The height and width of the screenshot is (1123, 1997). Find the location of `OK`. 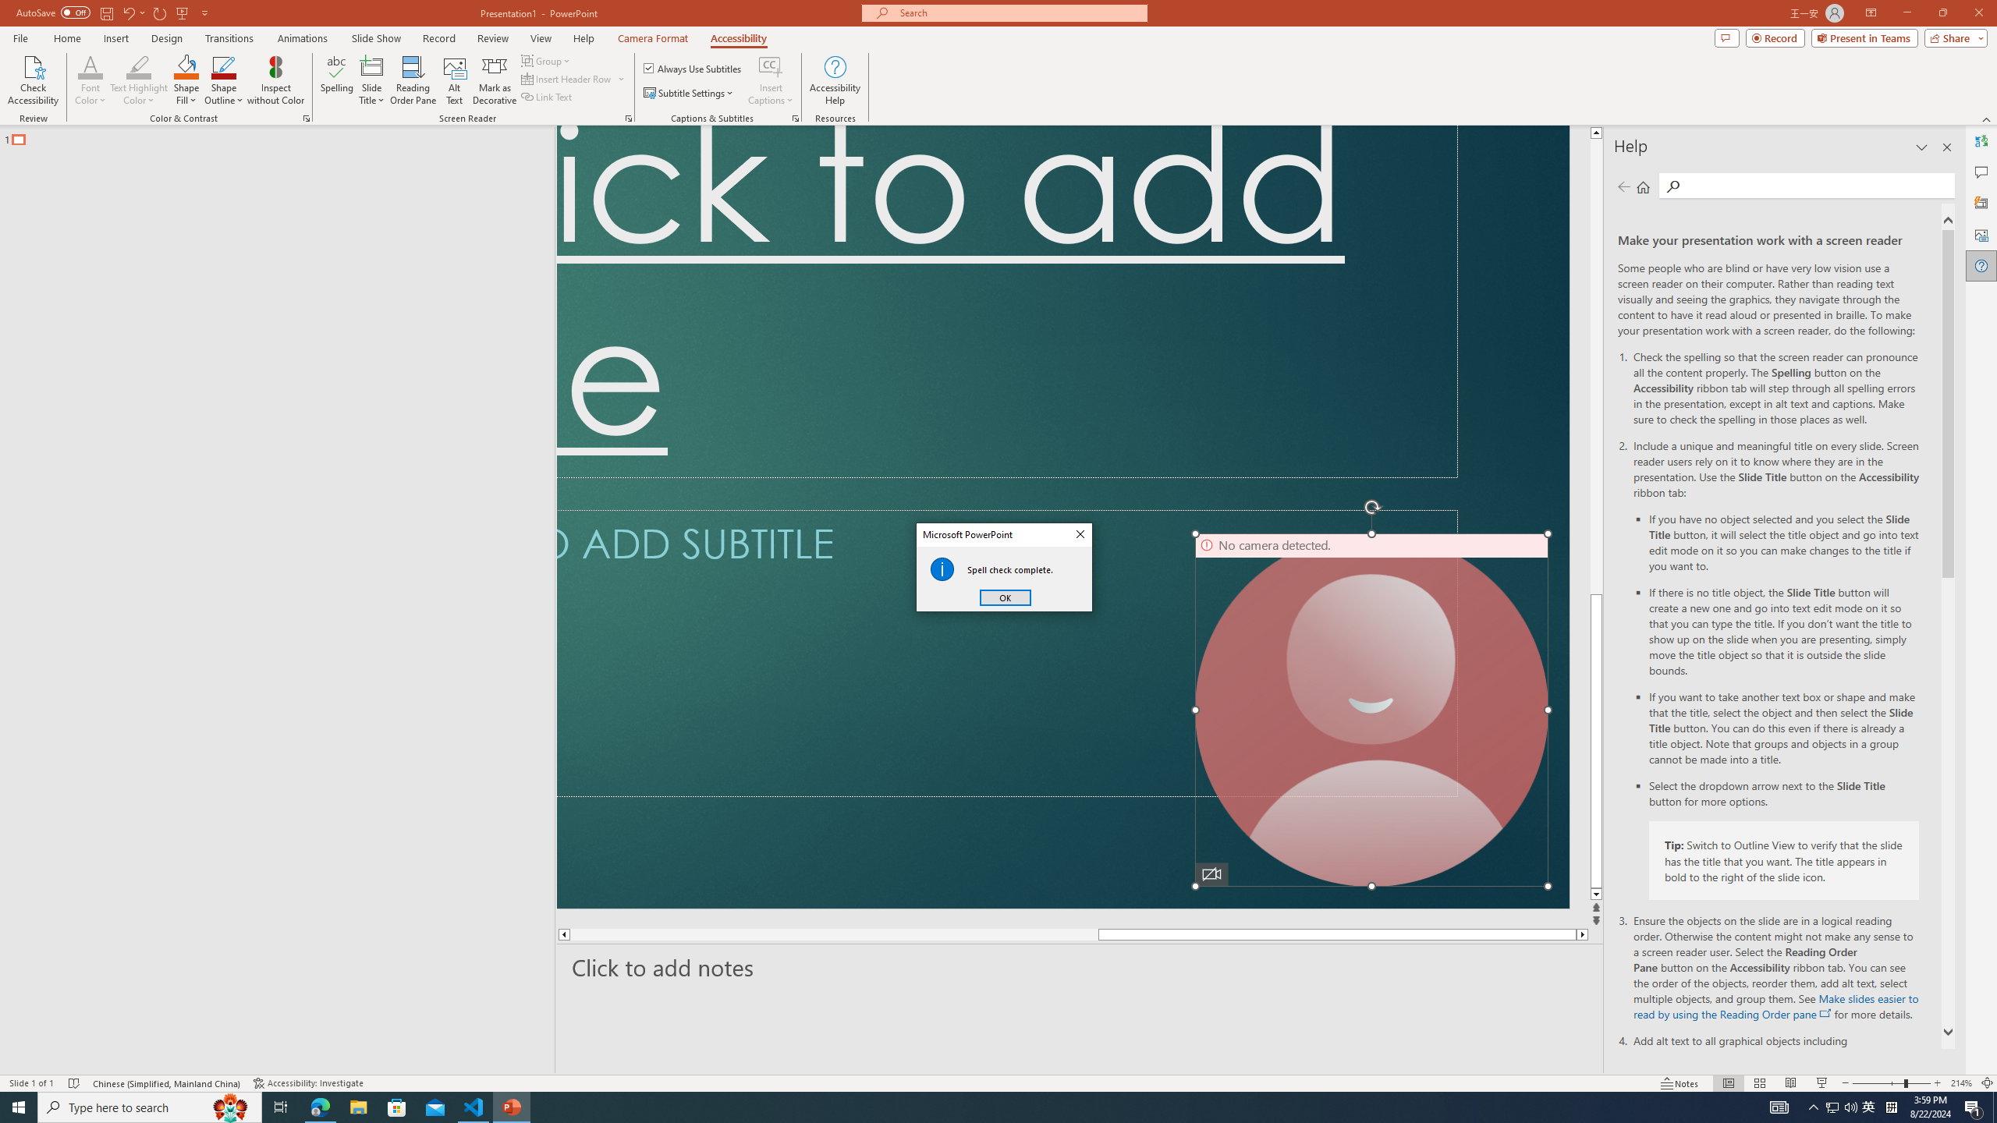

OK is located at coordinates (1005, 597).